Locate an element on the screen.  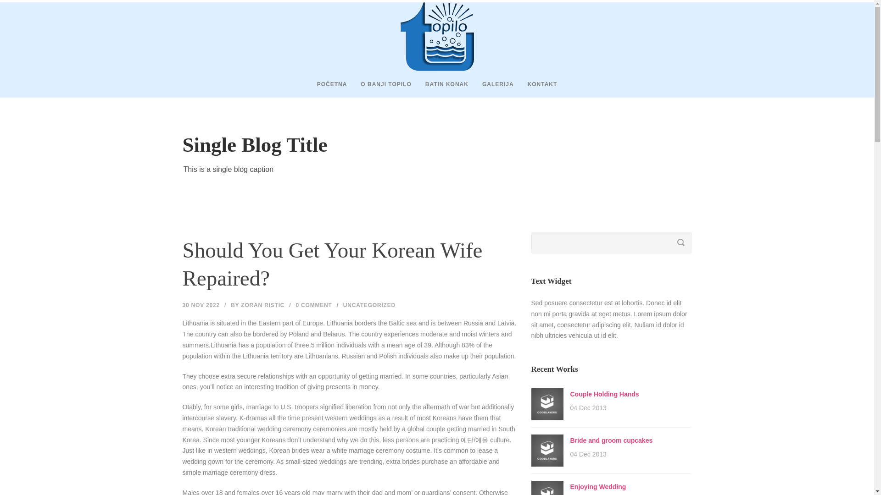
0 COMMENT is located at coordinates (313, 305).